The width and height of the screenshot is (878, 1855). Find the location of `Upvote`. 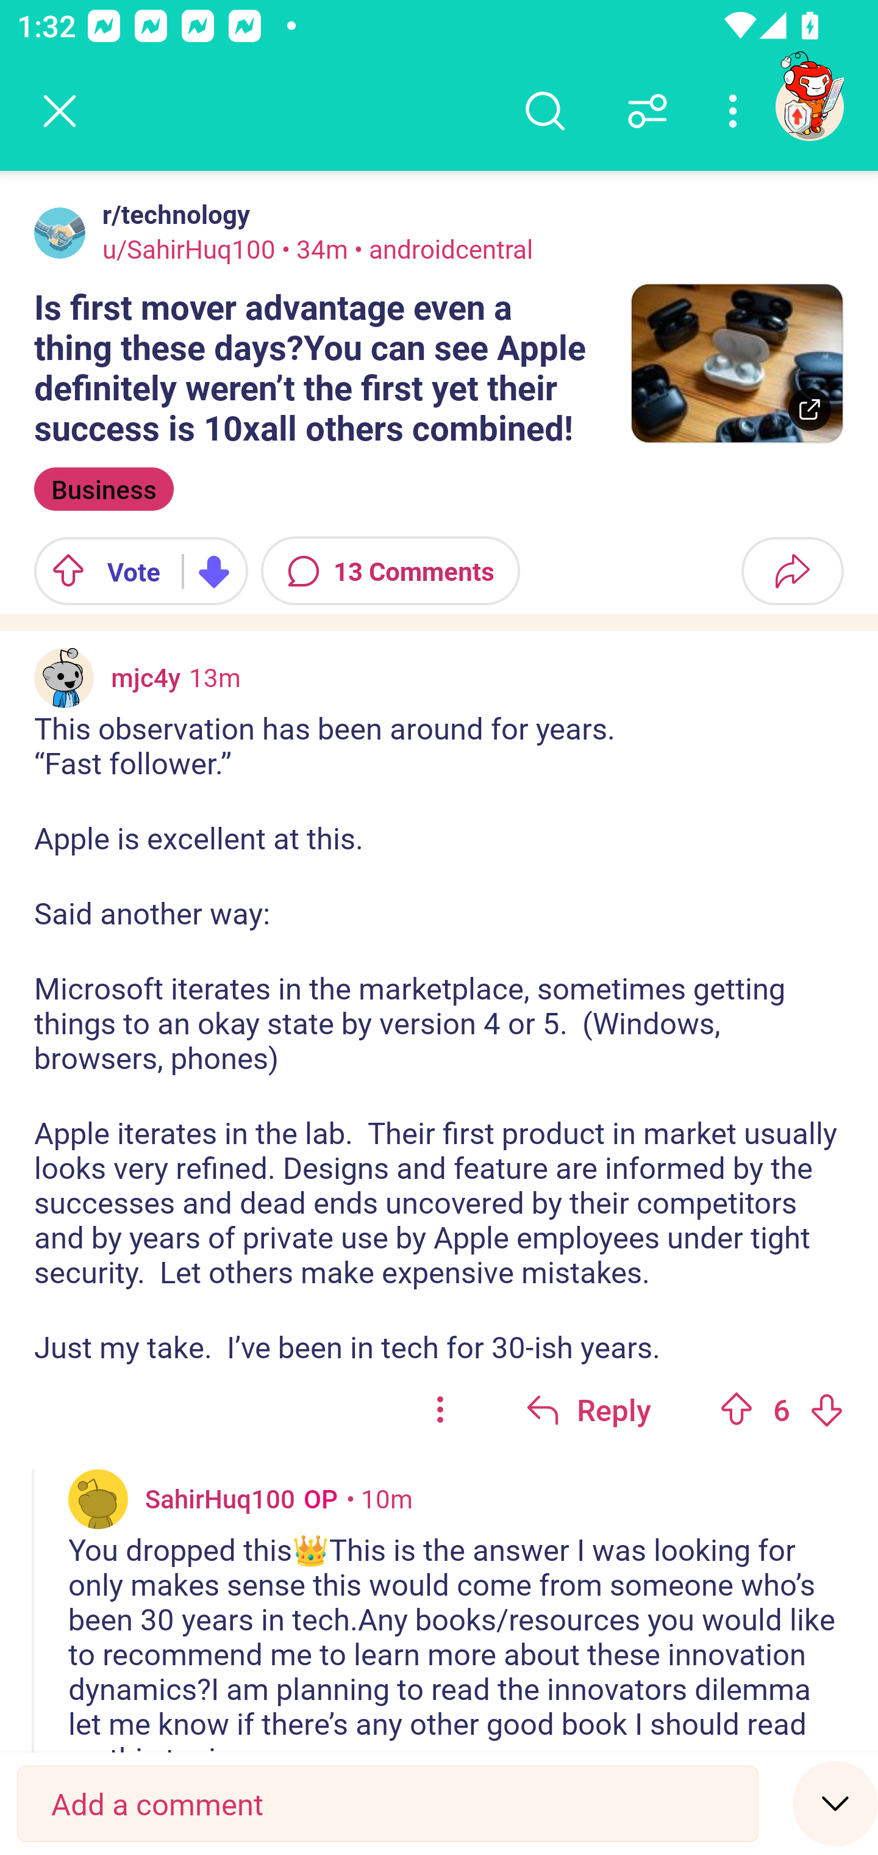

Upvote is located at coordinates (736, 1410).